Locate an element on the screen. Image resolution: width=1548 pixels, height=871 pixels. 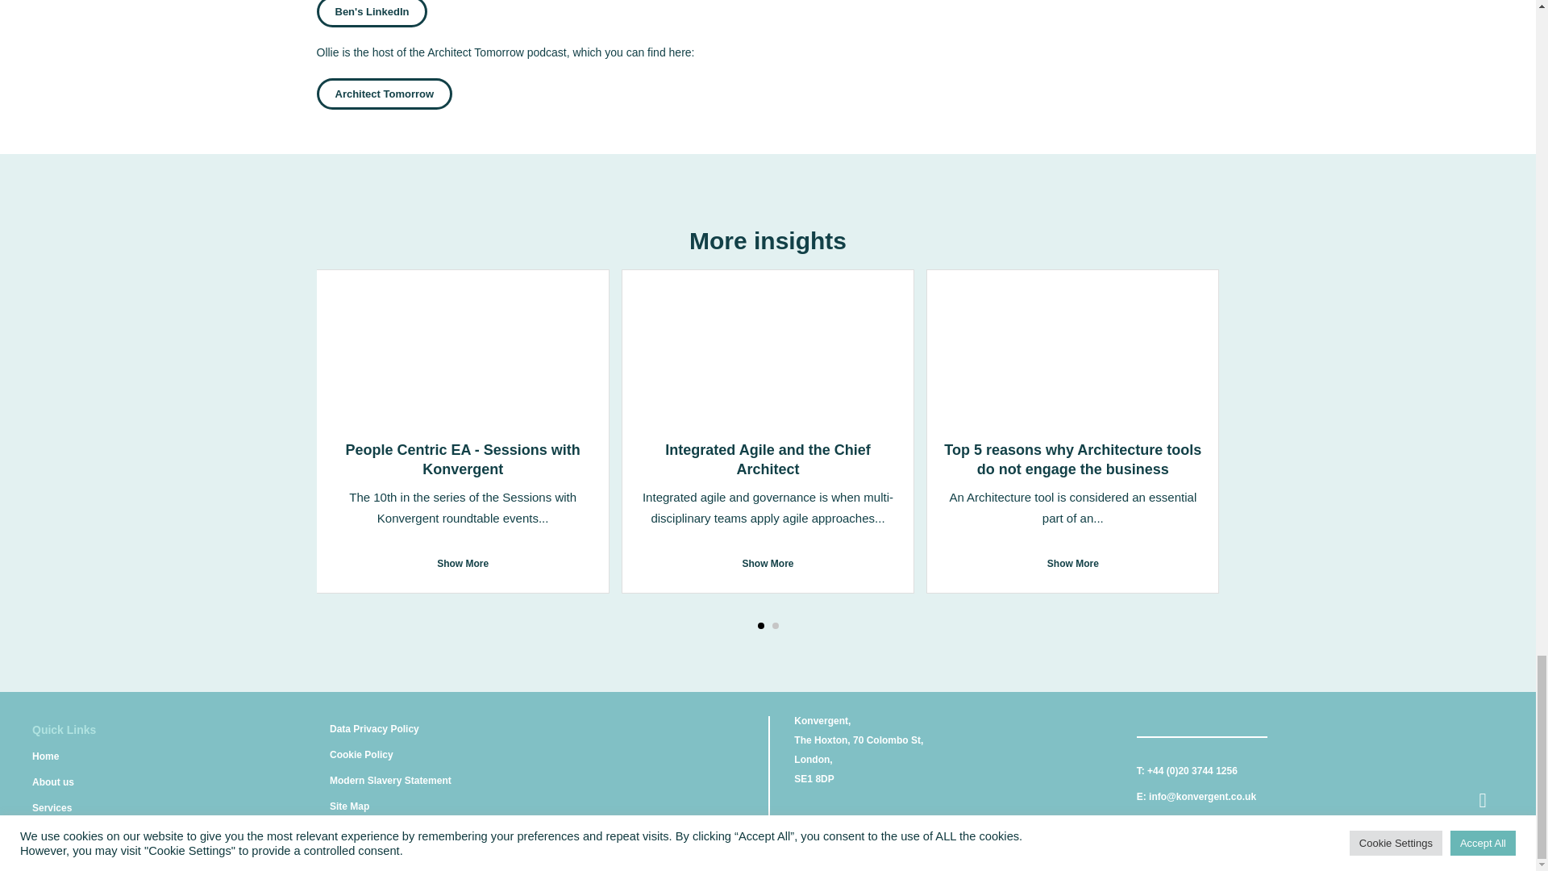
Show More is located at coordinates (768, 563).